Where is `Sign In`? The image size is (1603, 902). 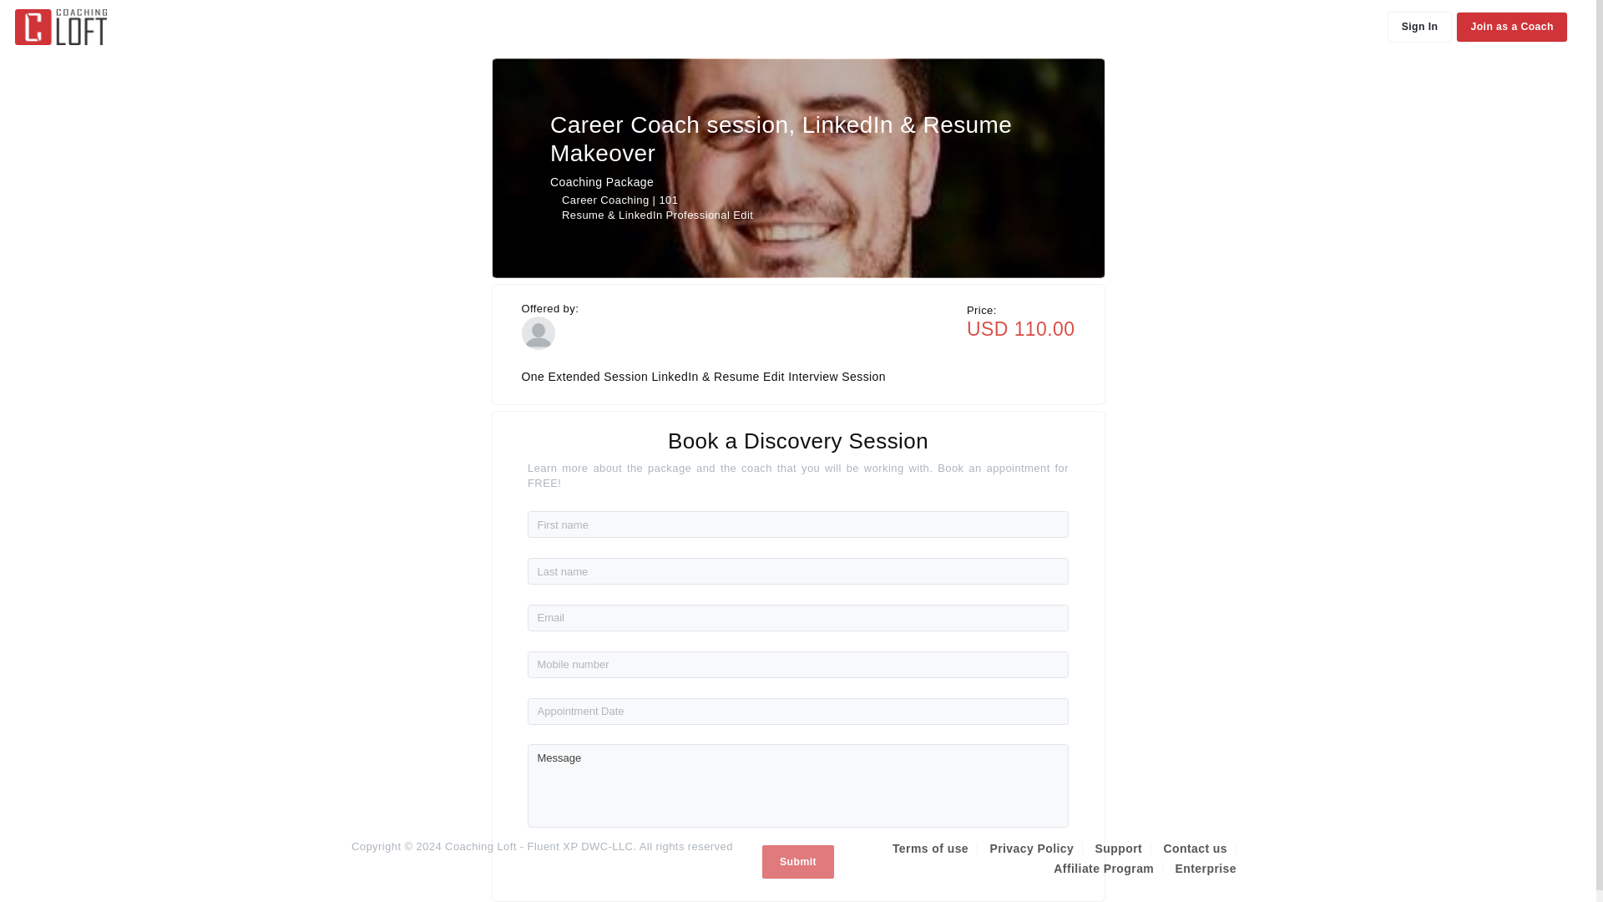 Sign In is located at coordinates (1419, 27).